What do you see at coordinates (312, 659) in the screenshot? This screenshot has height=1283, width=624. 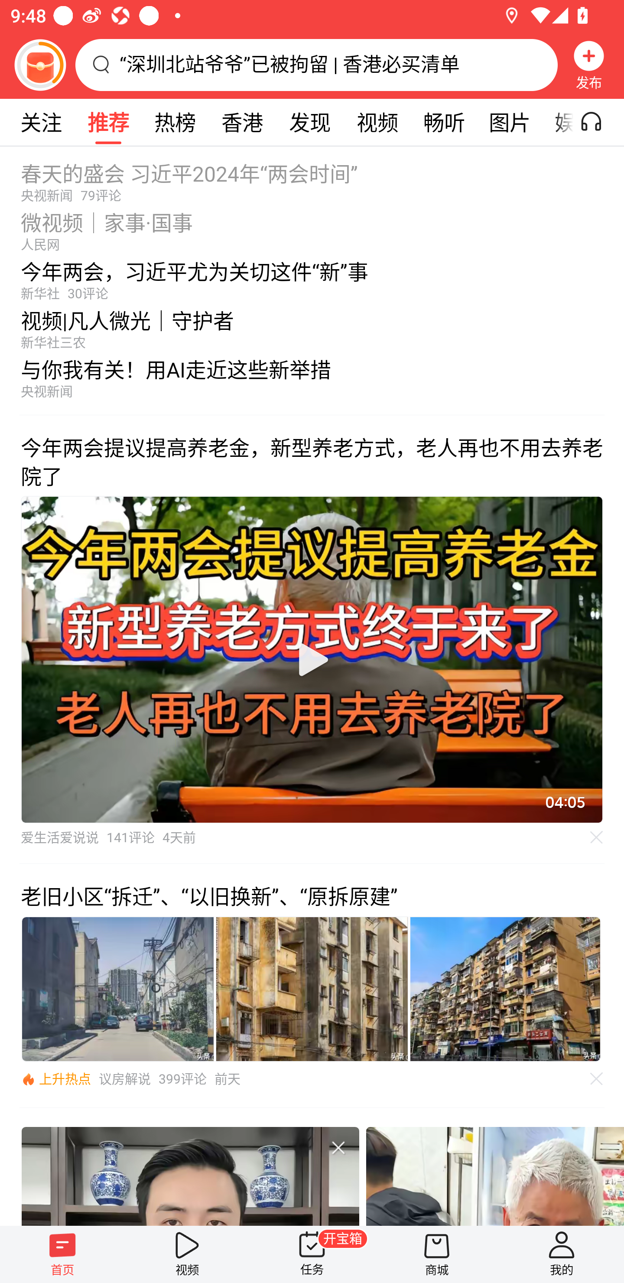 I see `播放视频 视频播放器，双击屏幕打开播放控制` at bounding box center [312, 659].